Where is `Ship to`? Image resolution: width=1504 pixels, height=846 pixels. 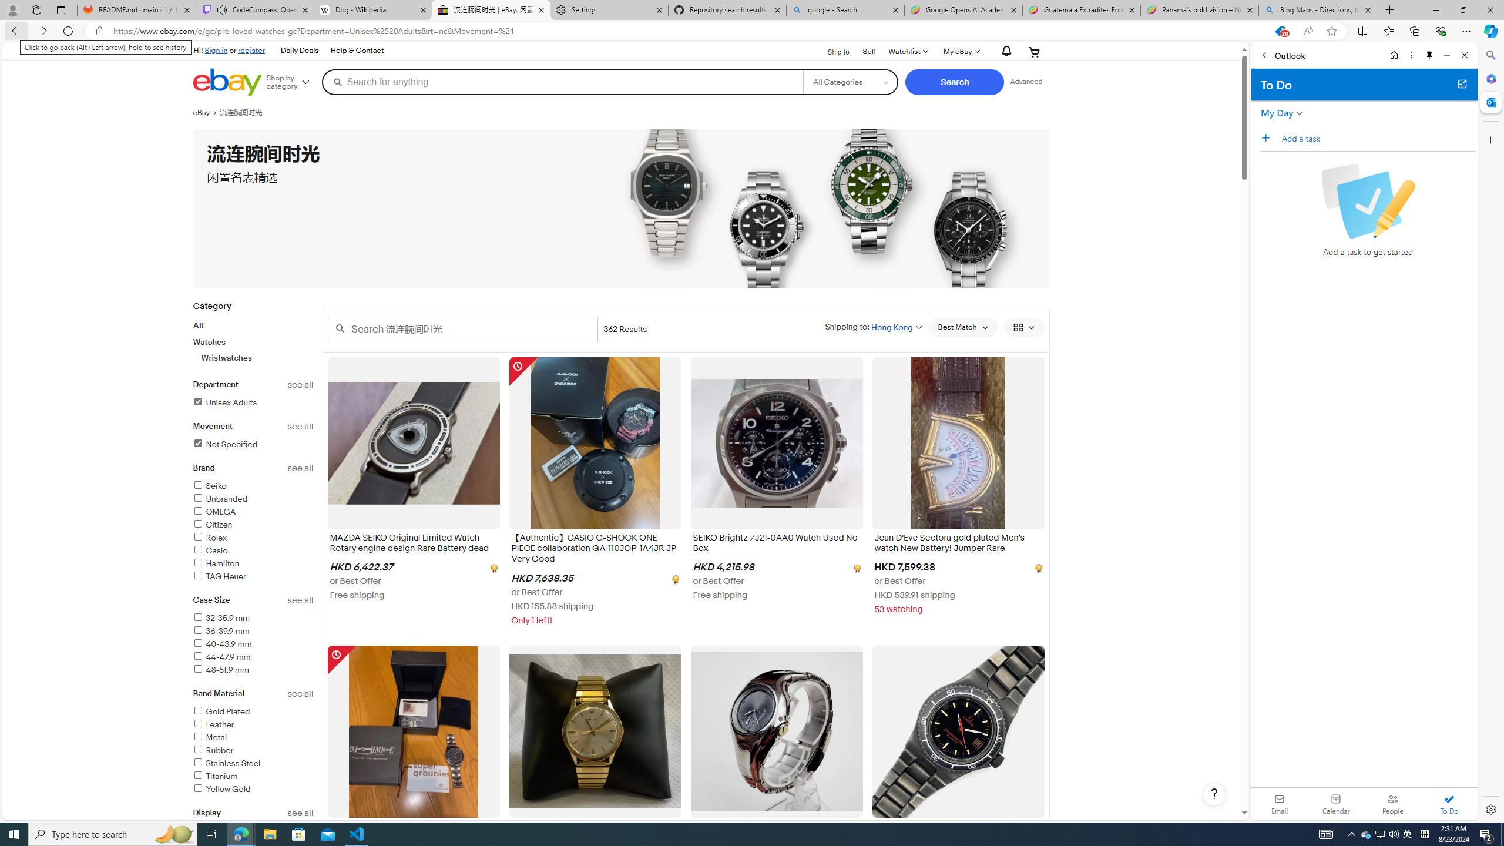 Ship to is located at coordinates (831, 52).